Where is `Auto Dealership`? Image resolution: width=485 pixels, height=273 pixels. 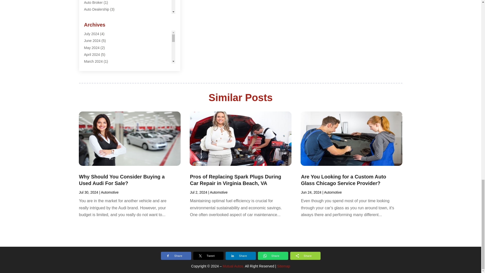 Auto Dealership is located at coordinates (96, 9).